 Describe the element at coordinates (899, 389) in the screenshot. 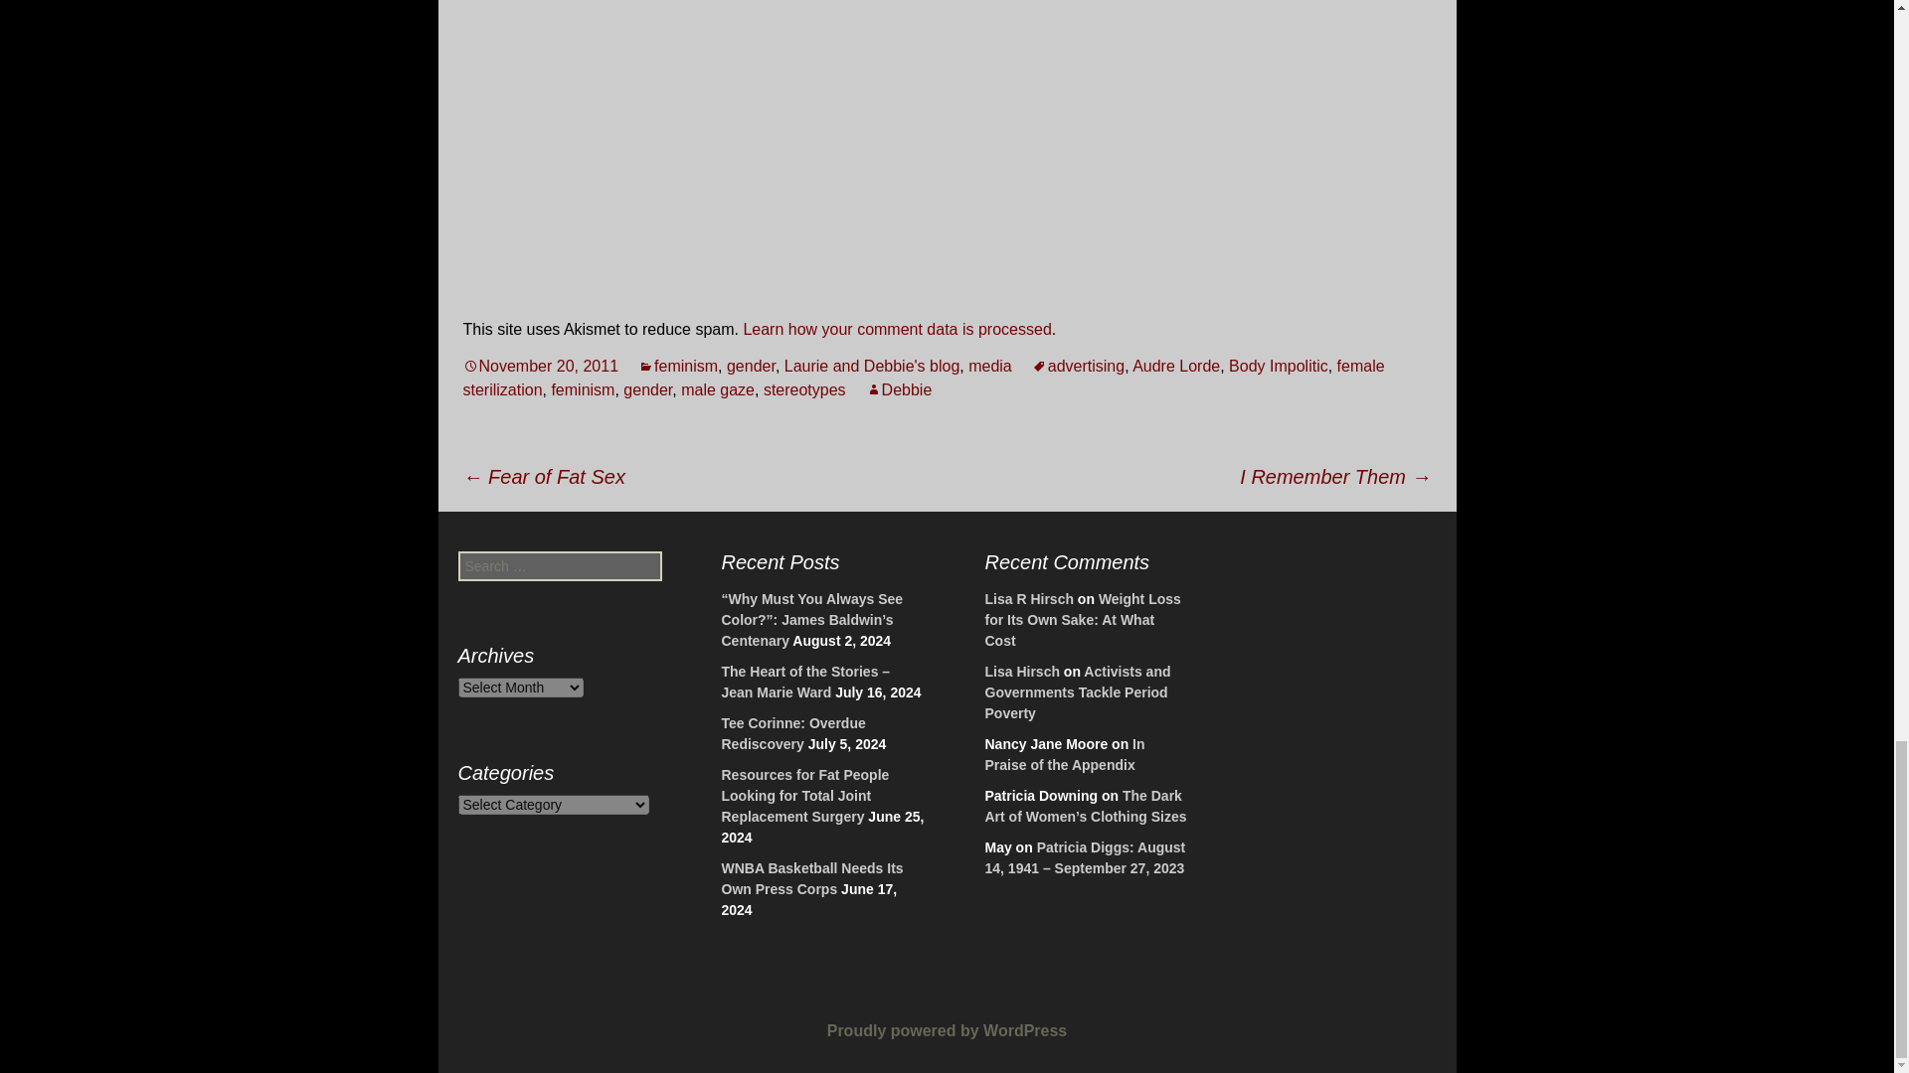

I see `View all posts by Debbie` at that location.